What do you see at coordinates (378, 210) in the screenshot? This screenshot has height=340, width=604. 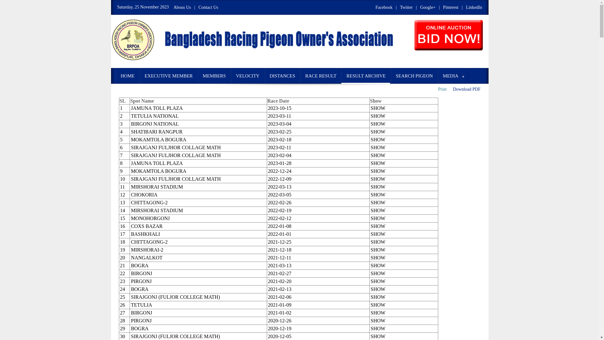 I see `SHOW` at bounding box center [378, 210].